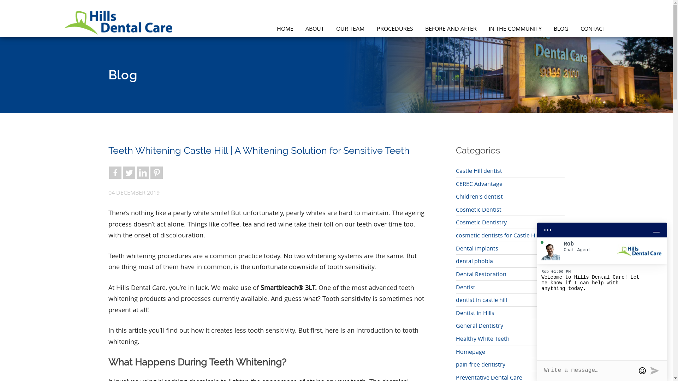 The image size is (678, 381). What do you see at coordinates (515, 30) in the screenshot?
I see `IN THE COMMUNITY` at bounding box center [515, 30].